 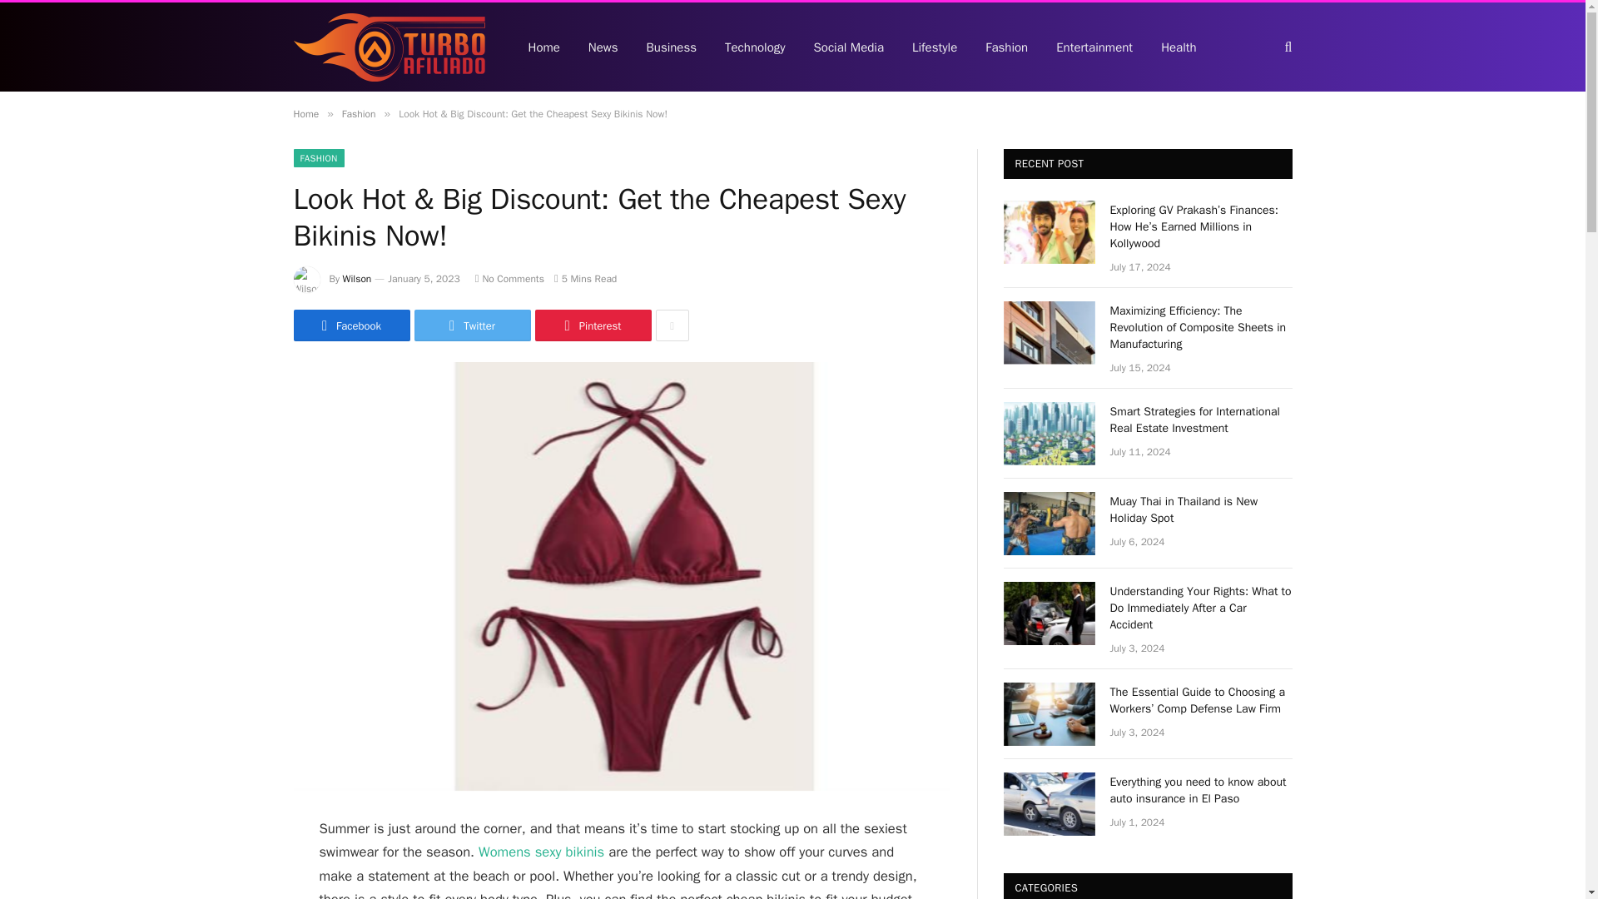 I want to click on Posts by Wilson, so click(x=358, y=279).